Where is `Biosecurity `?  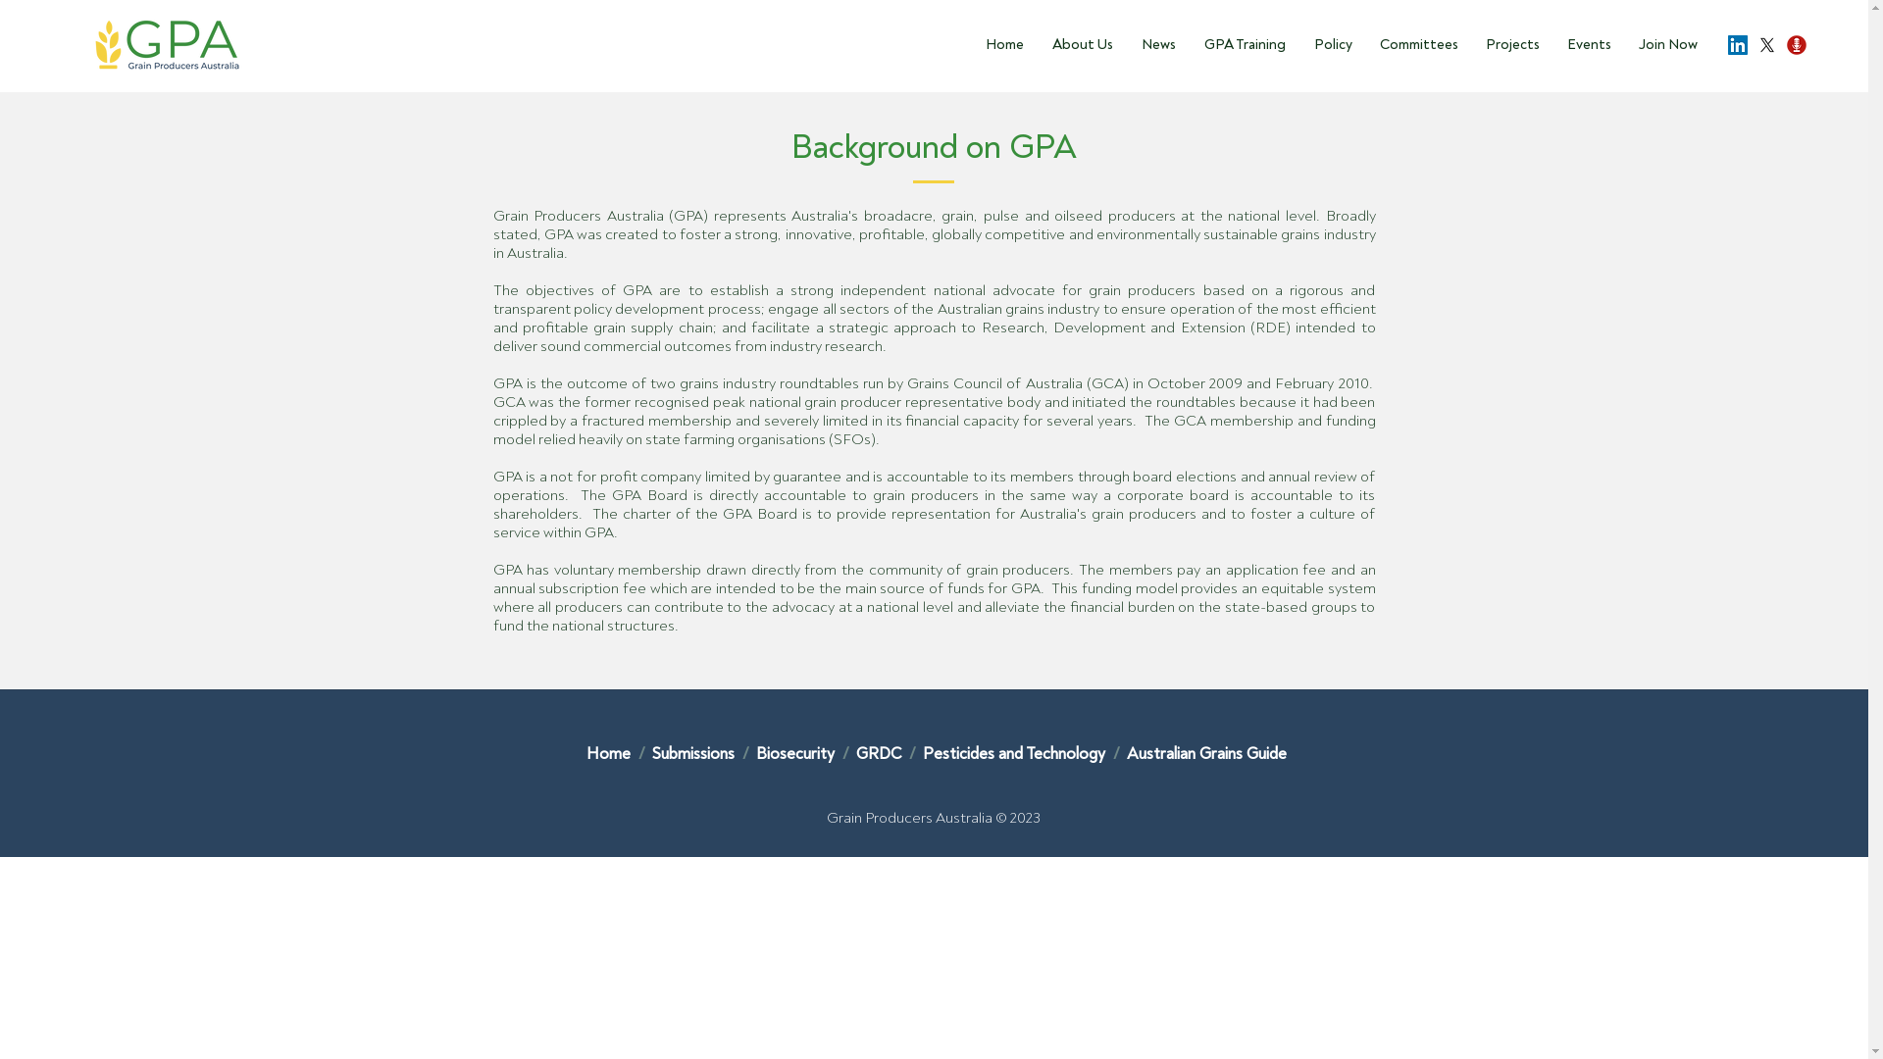 Biosecurity  is located at coordinates (796, 753).